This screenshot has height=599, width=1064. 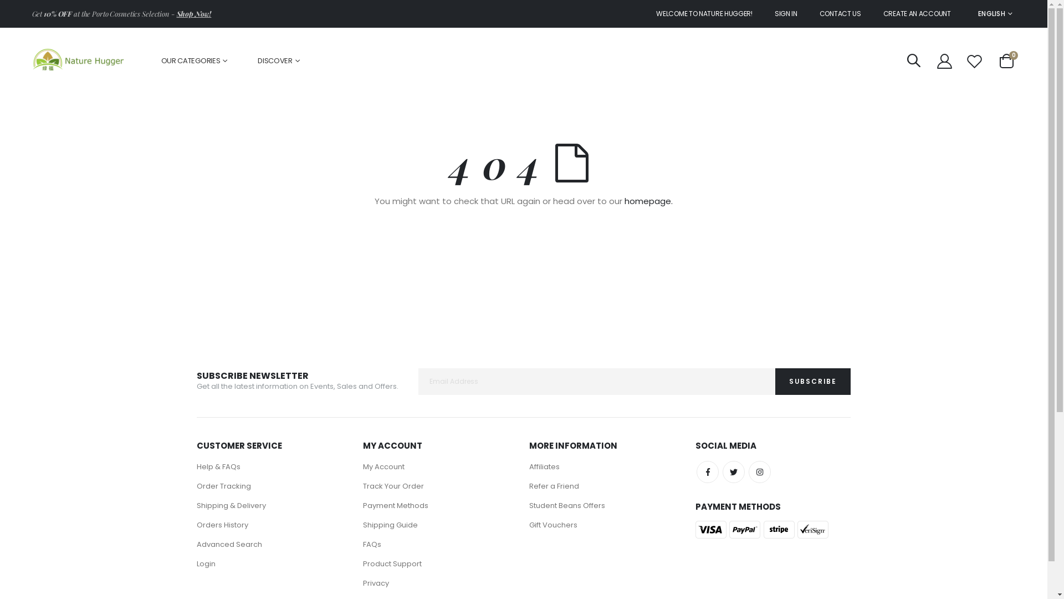 What do you see at coordinates (396, 506) in the screenshot?
I see `Payment Methods` at bounding box center [396, 506].